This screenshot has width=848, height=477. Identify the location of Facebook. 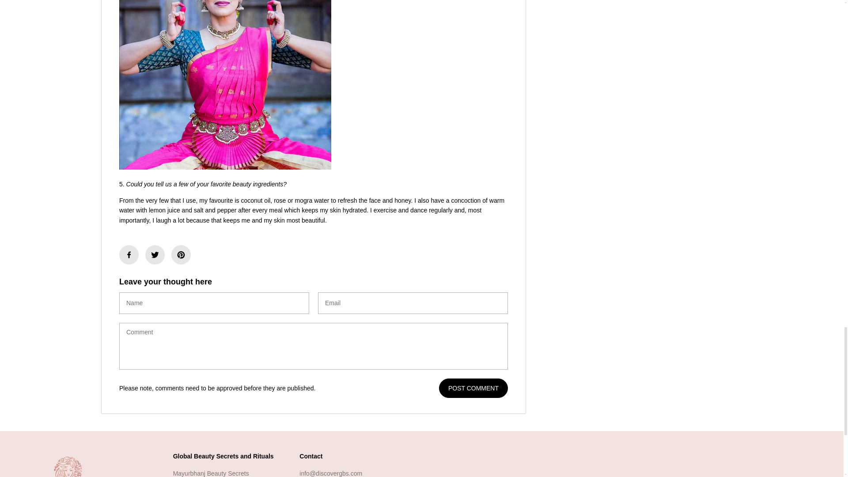
(129, 255).